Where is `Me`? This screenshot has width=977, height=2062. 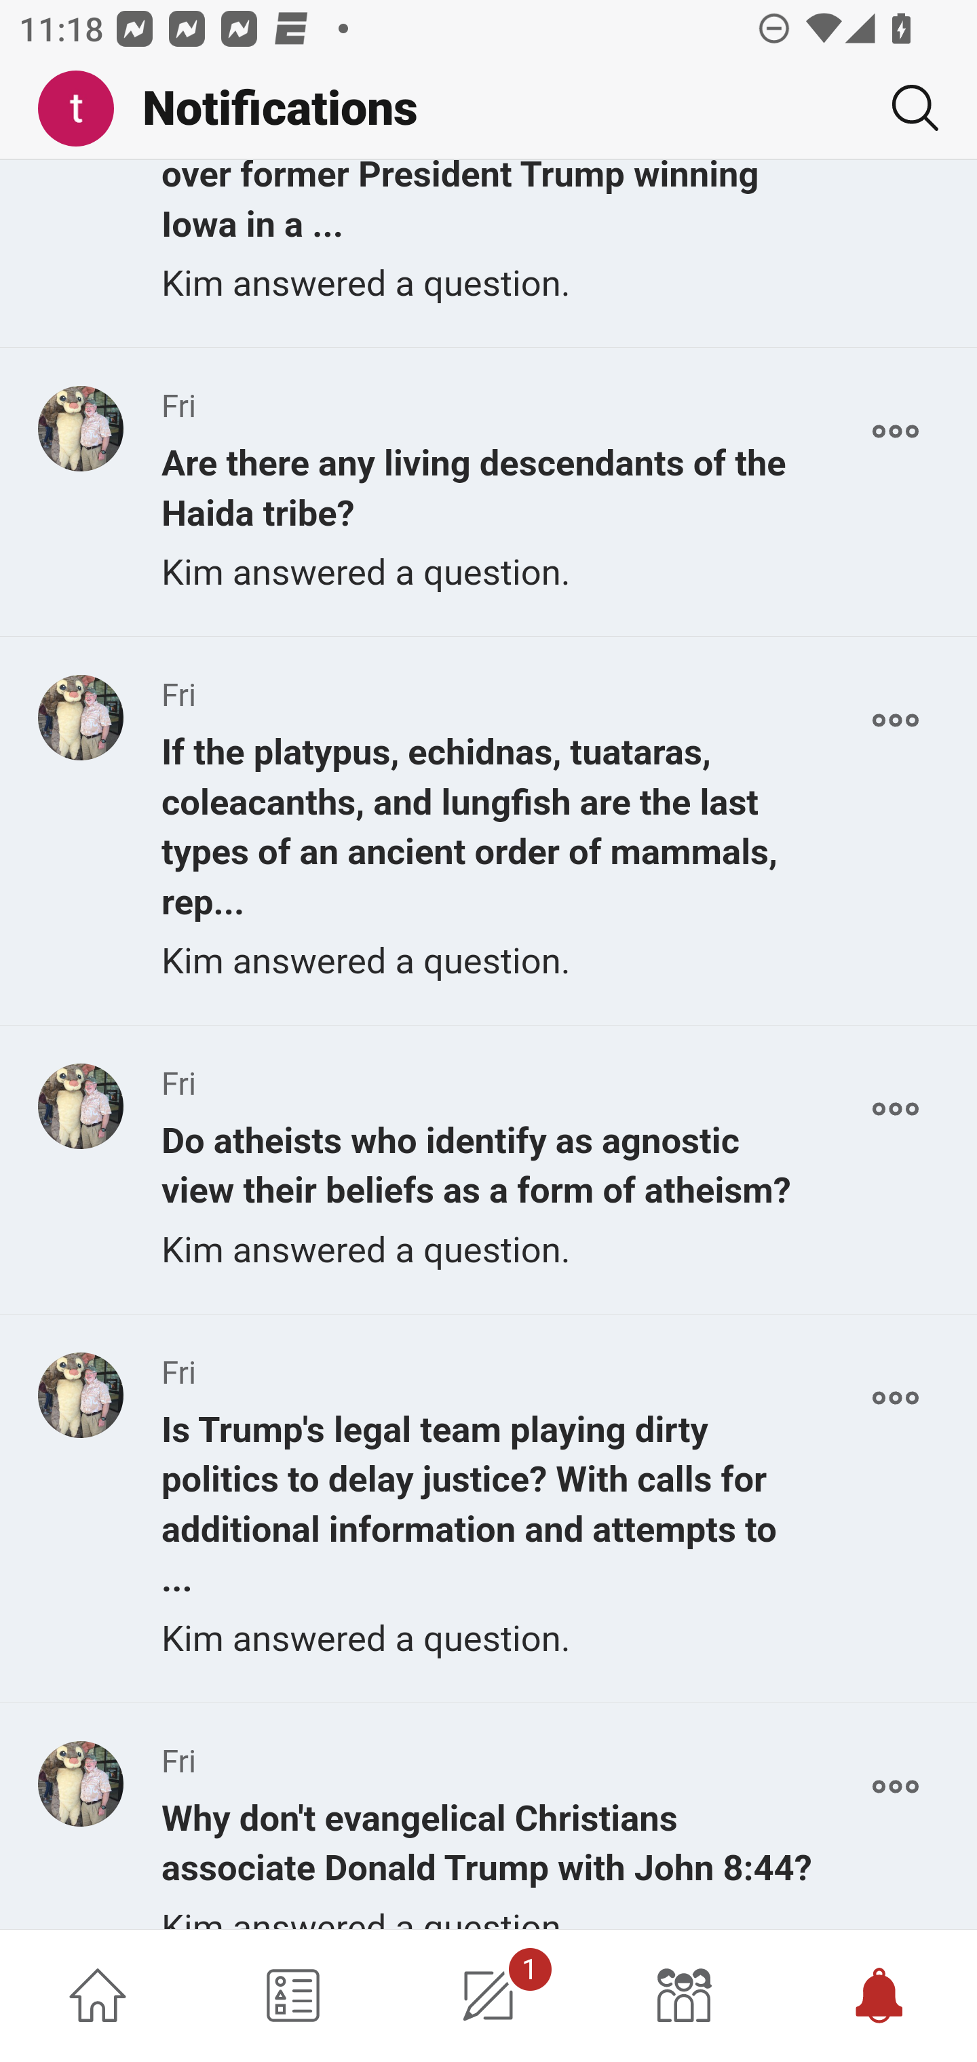
Me is located at coordinates (85, 109).